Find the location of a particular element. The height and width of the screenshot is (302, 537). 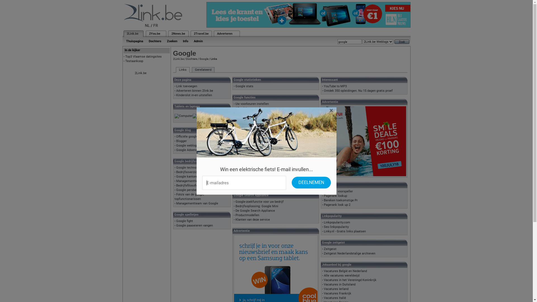

Google persberichten is located at coordinates (191, 190).